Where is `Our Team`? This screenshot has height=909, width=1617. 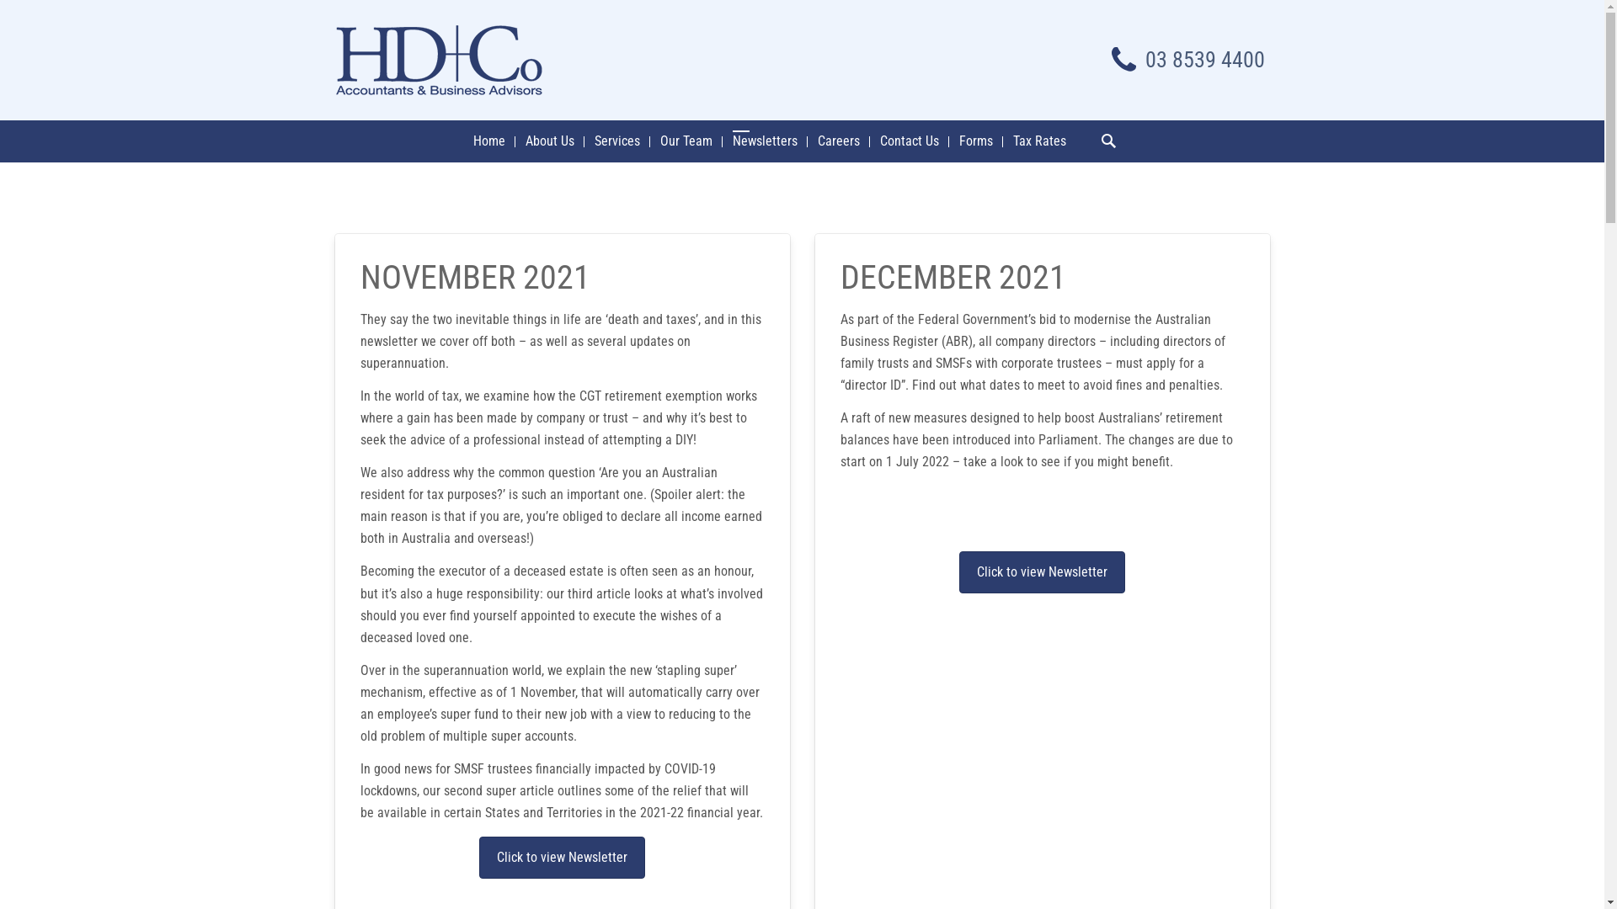 Our Team is located at coordinates (686, 141).